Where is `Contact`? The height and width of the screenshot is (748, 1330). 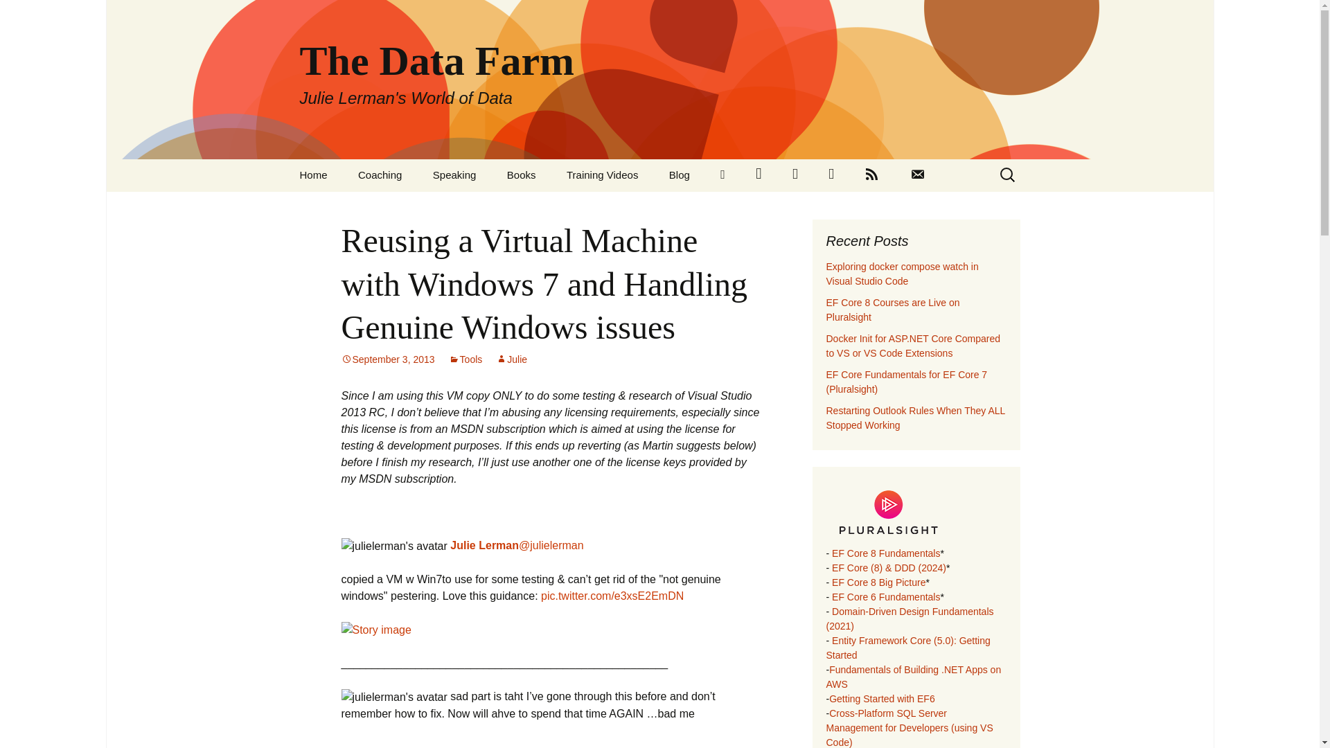 Contact is located at coordinates (917, 175).